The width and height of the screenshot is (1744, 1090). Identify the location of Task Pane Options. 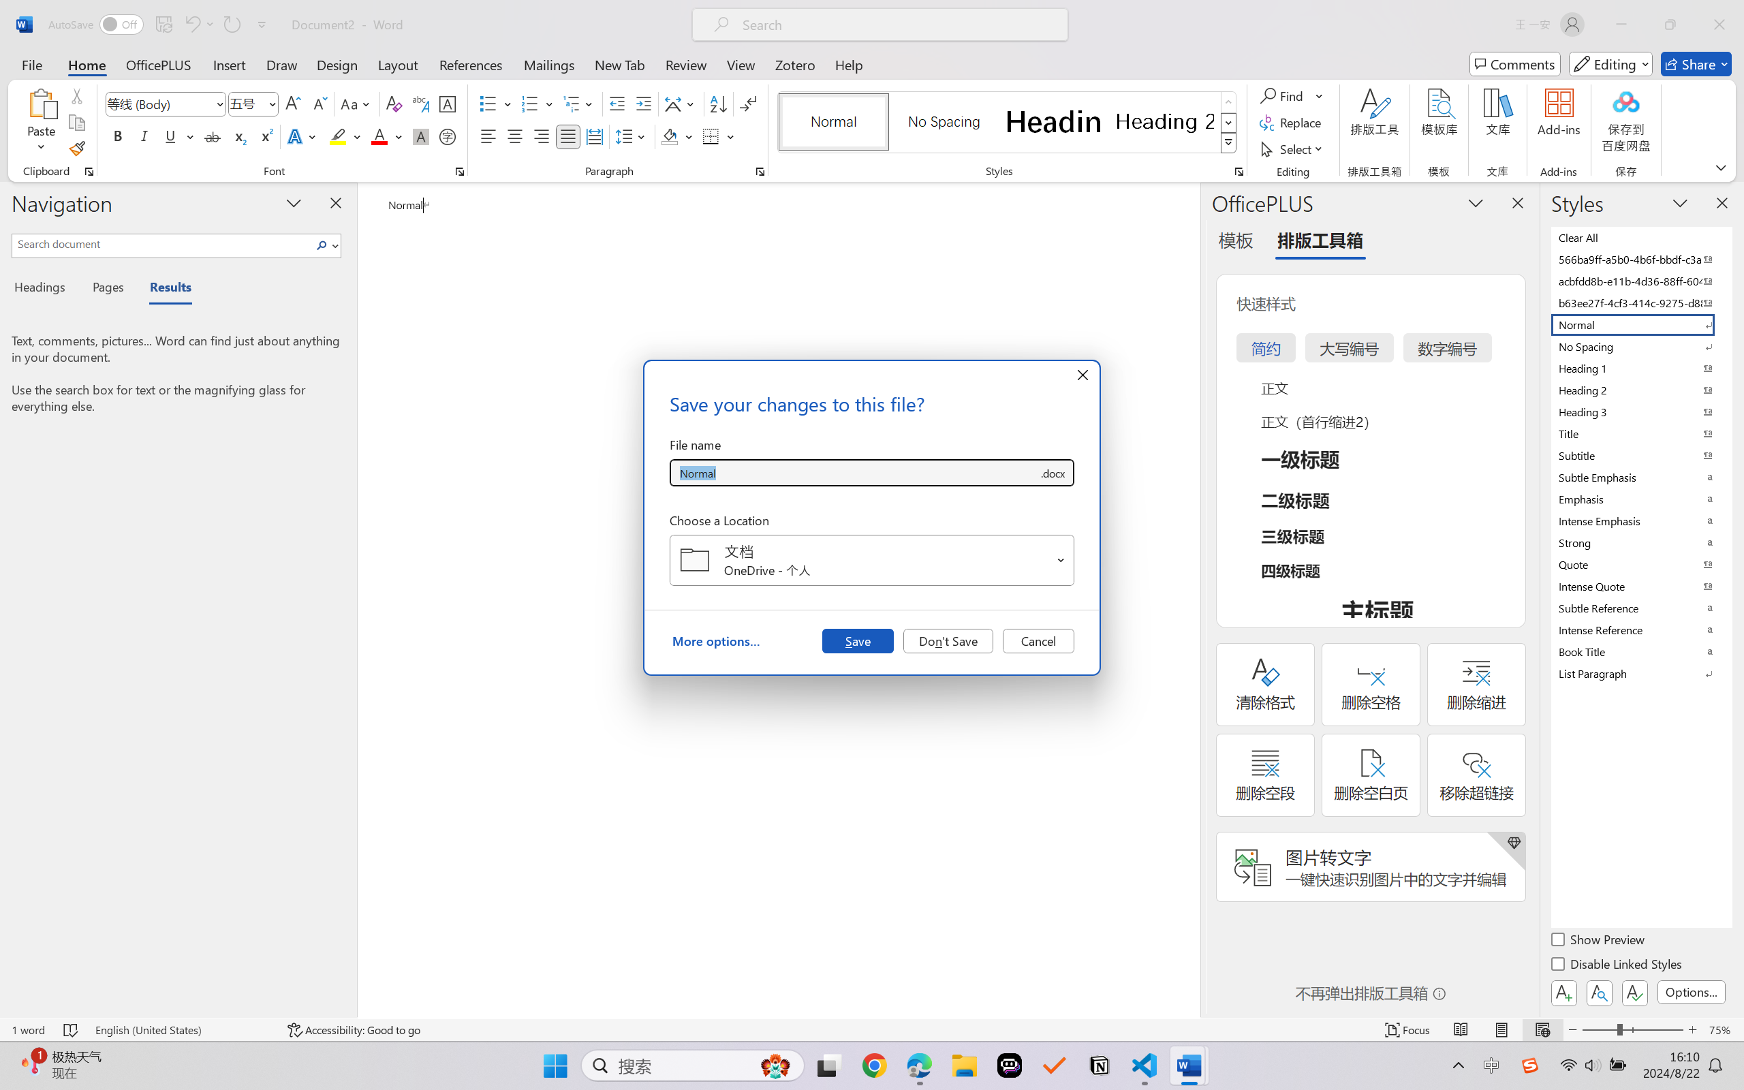
(1476, 202).